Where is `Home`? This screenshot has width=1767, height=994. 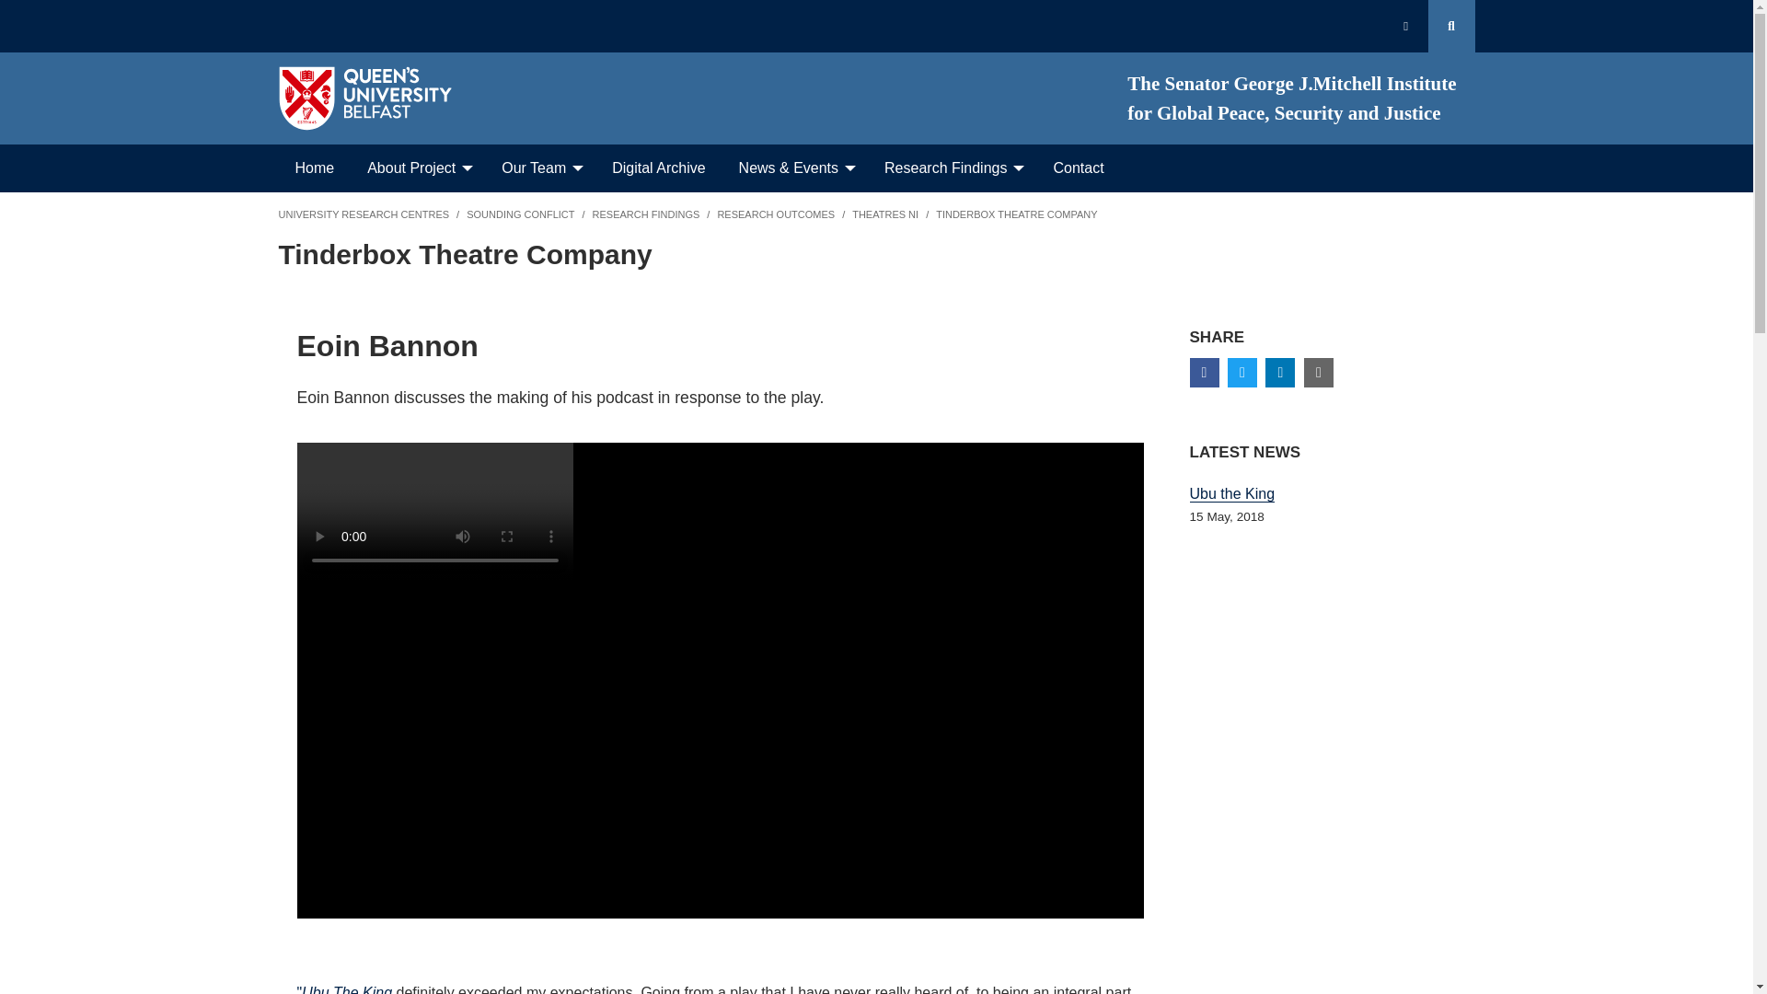 Home is located at coordinates (313, 168).